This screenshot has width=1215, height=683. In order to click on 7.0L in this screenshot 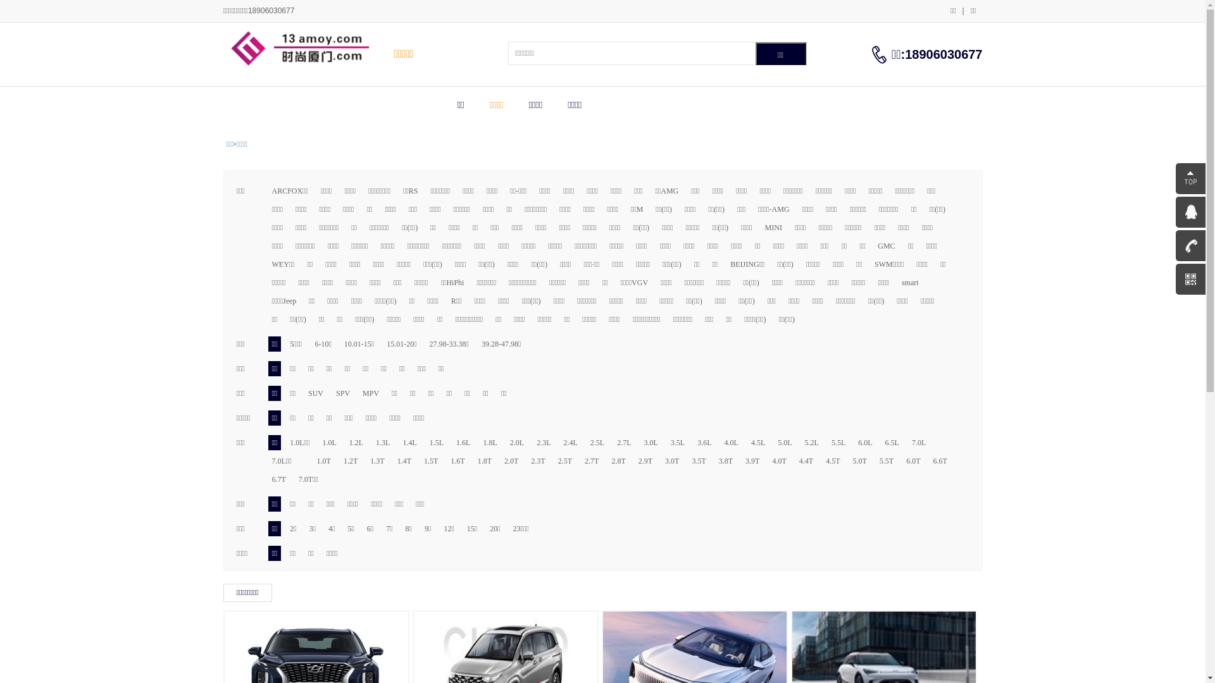, I will do `click(919, 443)`.